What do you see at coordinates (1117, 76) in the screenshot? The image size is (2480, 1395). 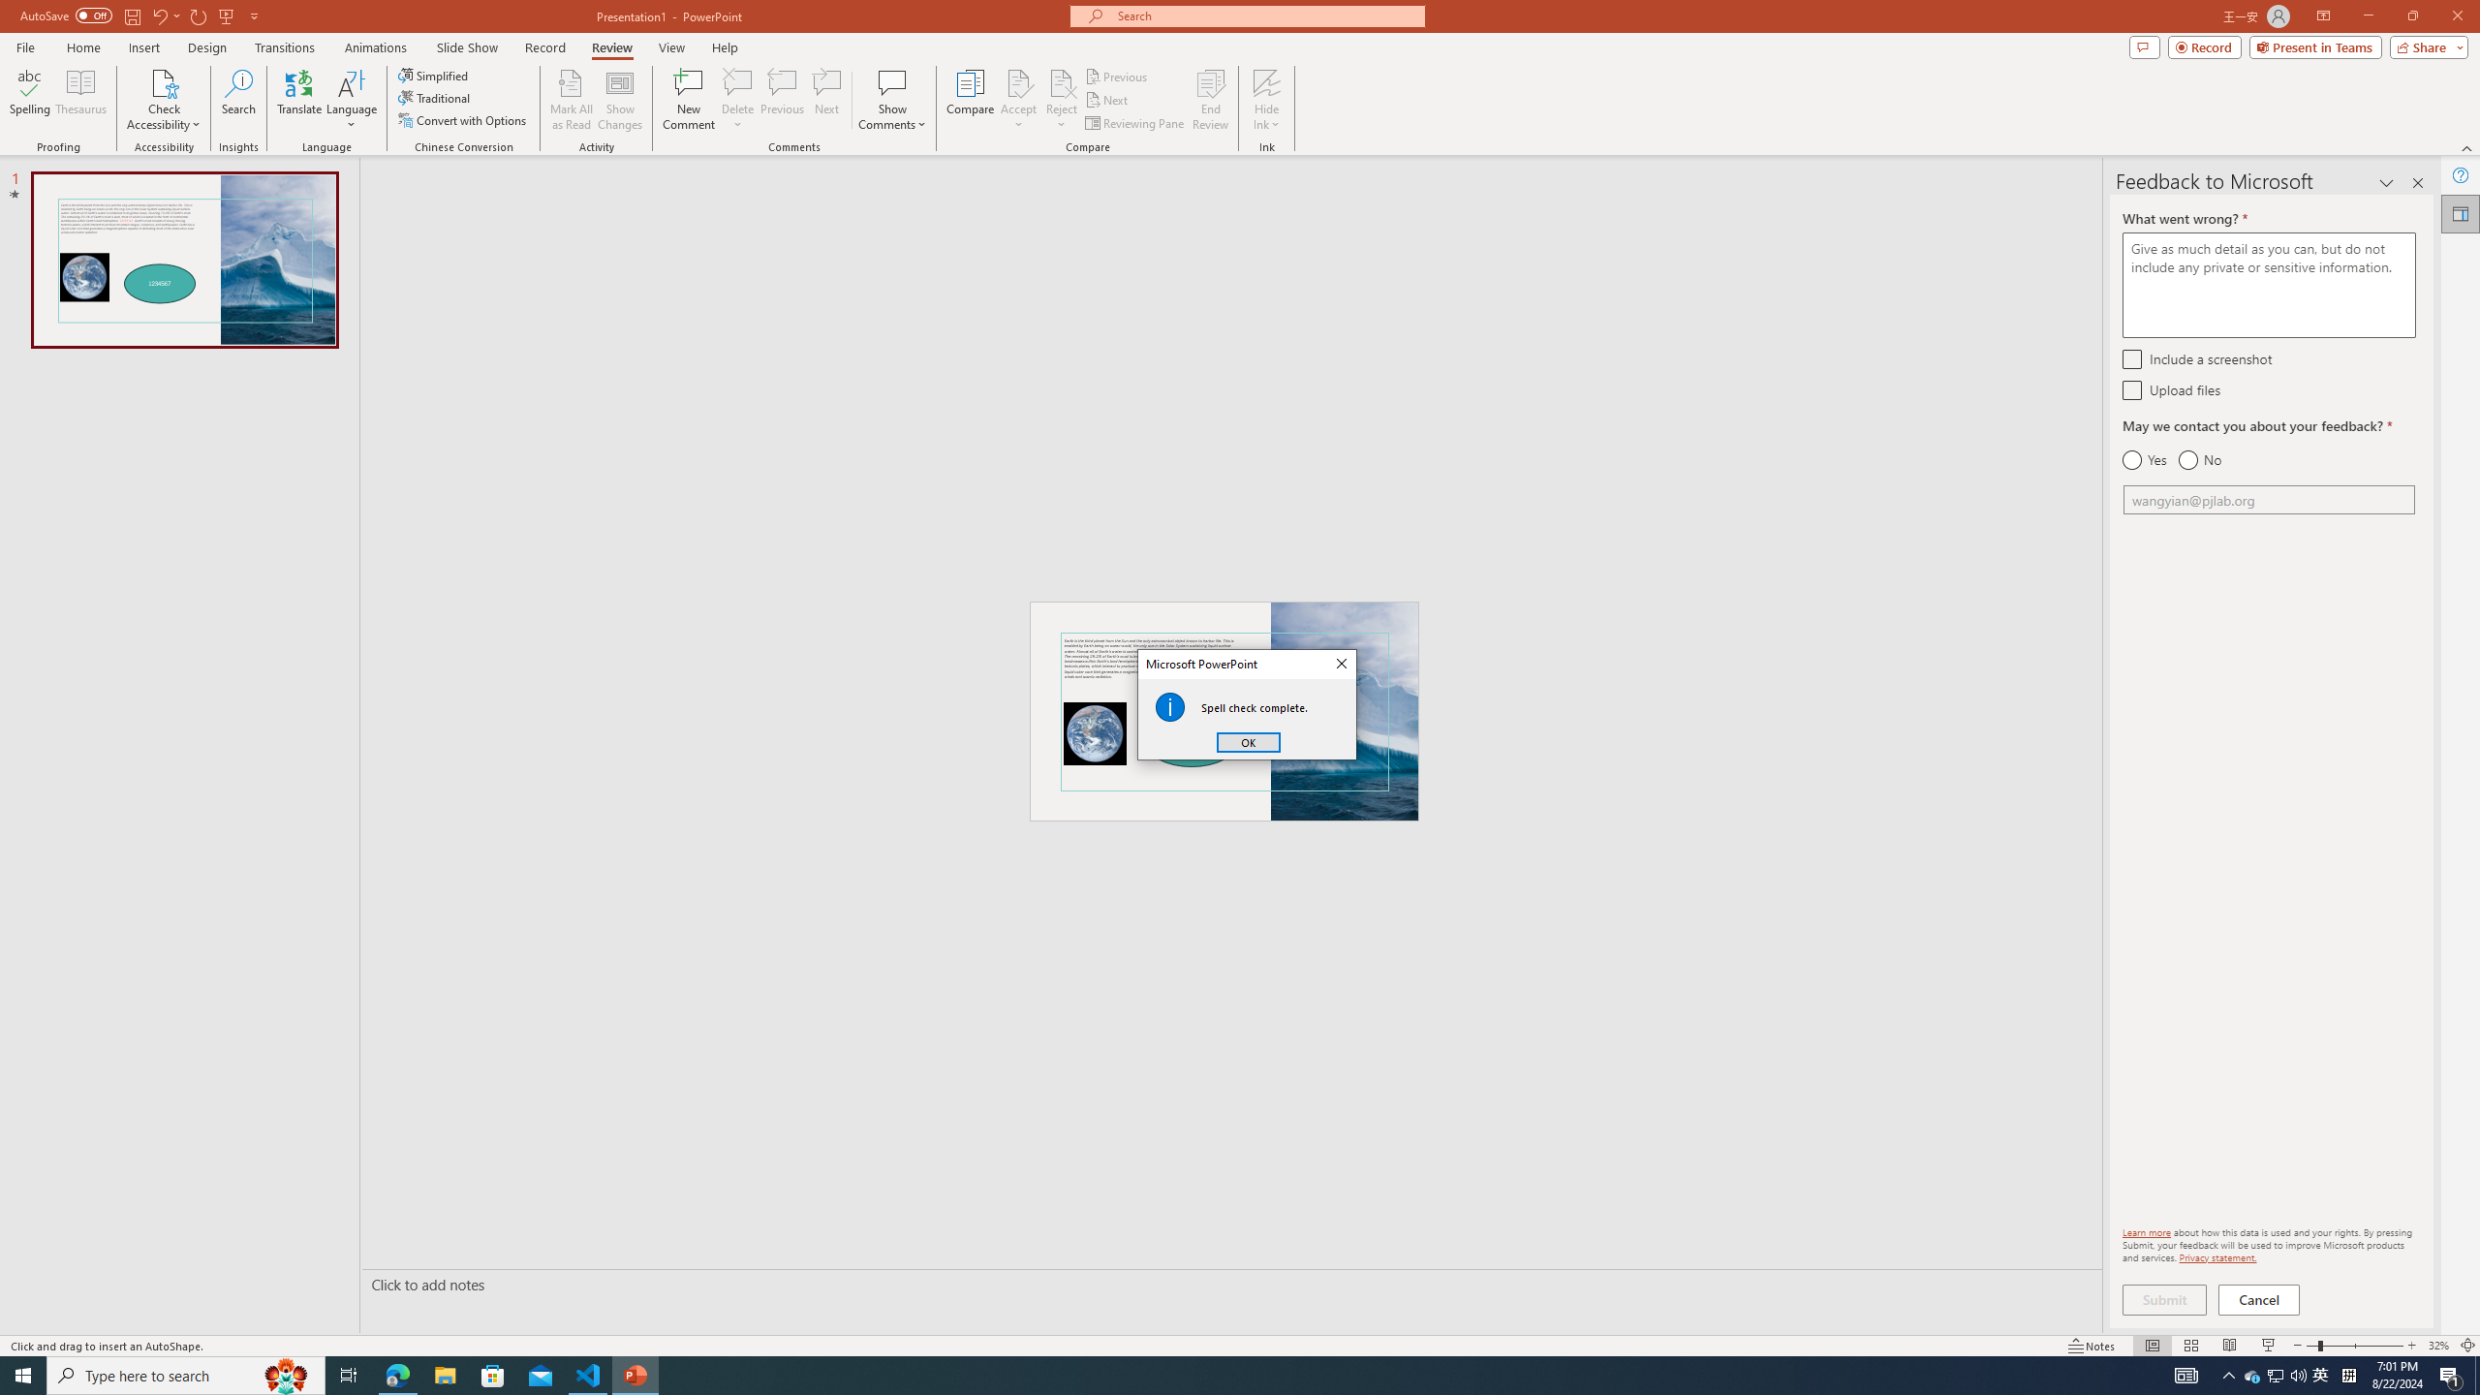 I see `Previous` at bounding box center [1117, 76].